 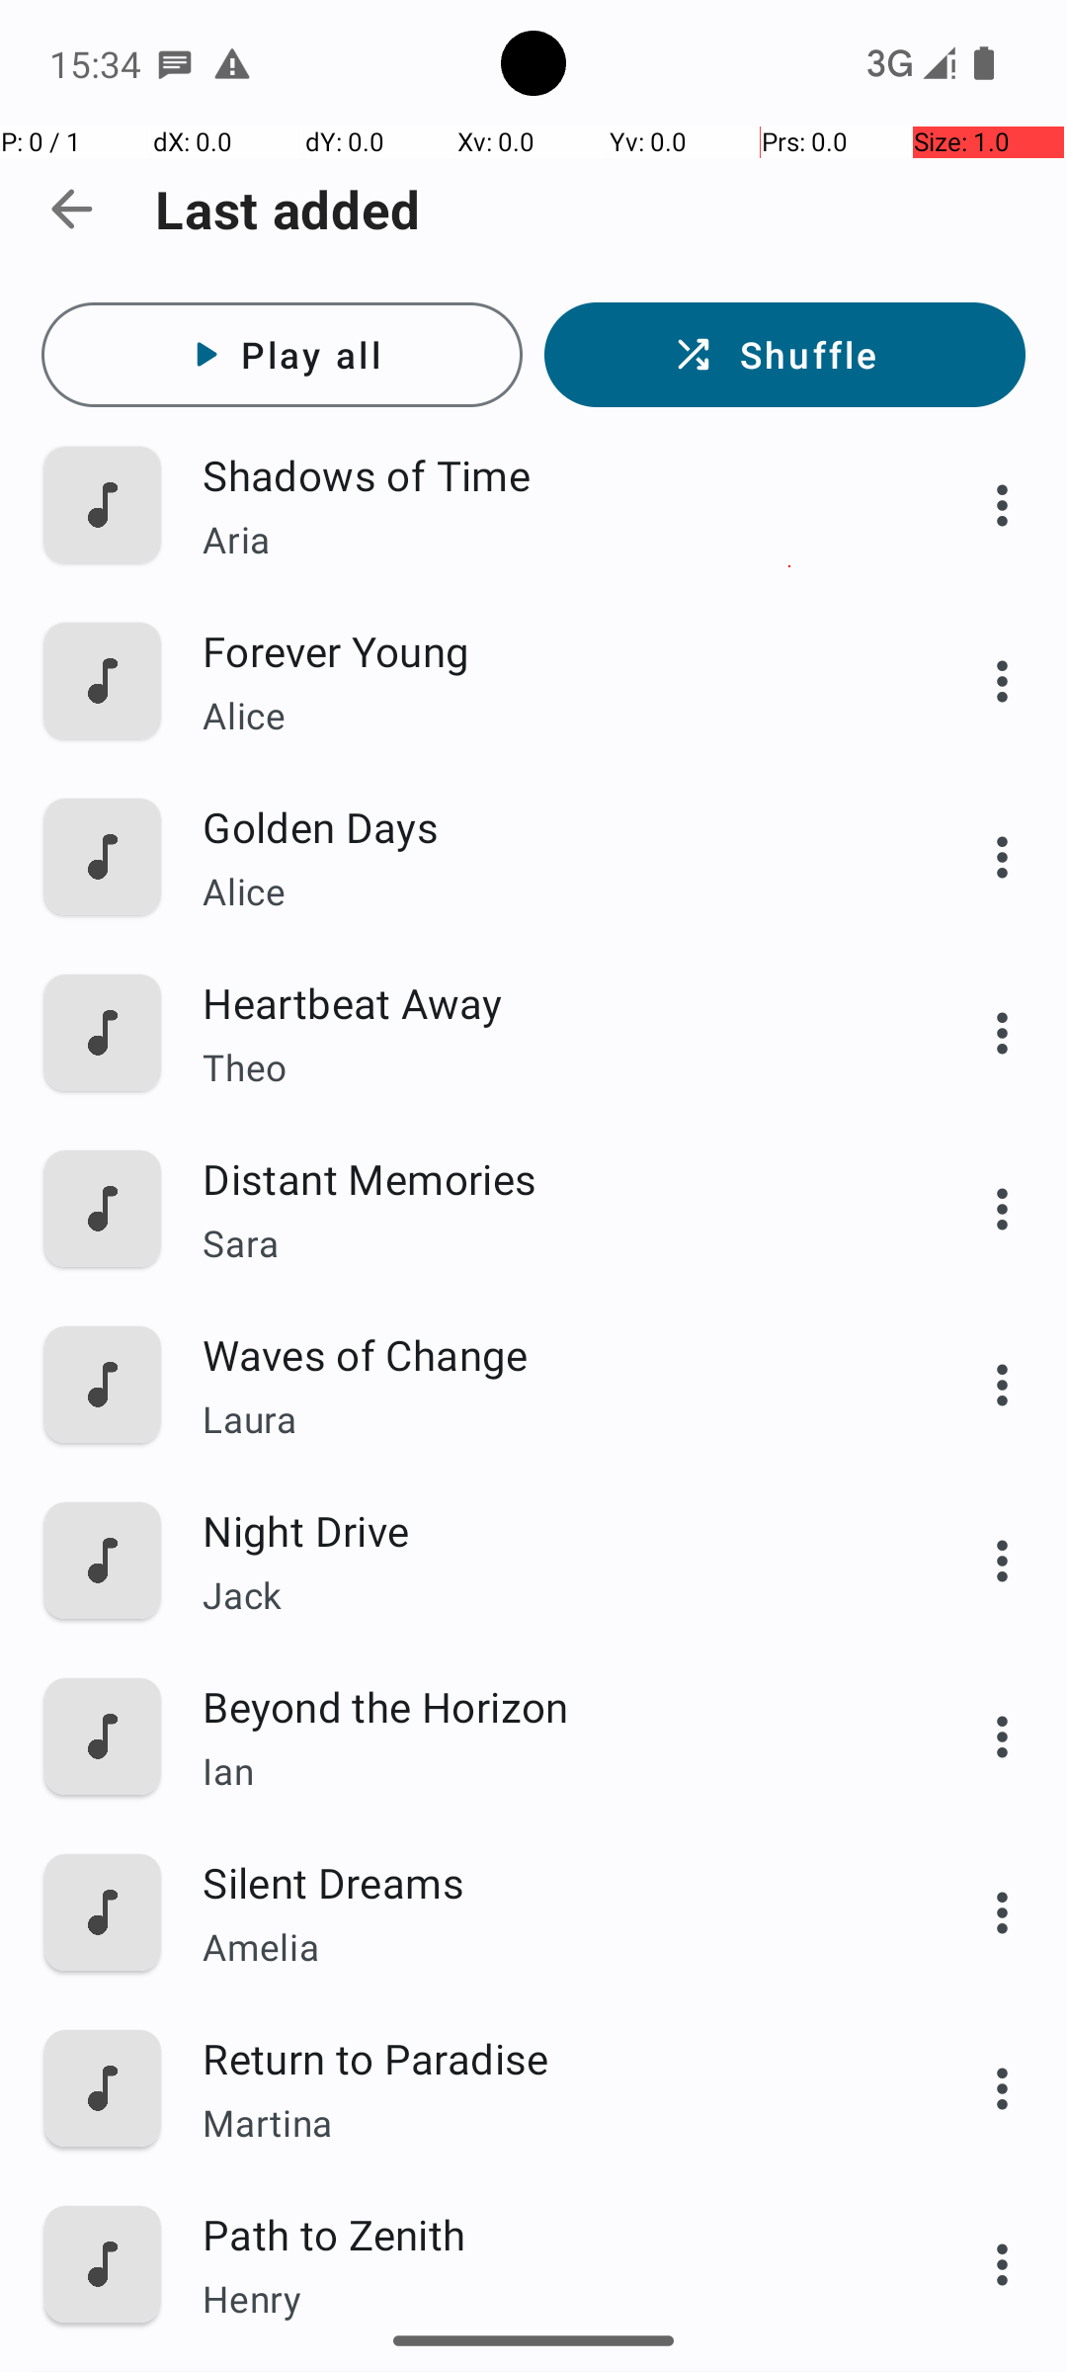 I want to click on Heartbeat Away, so click(x=550, y=1002).